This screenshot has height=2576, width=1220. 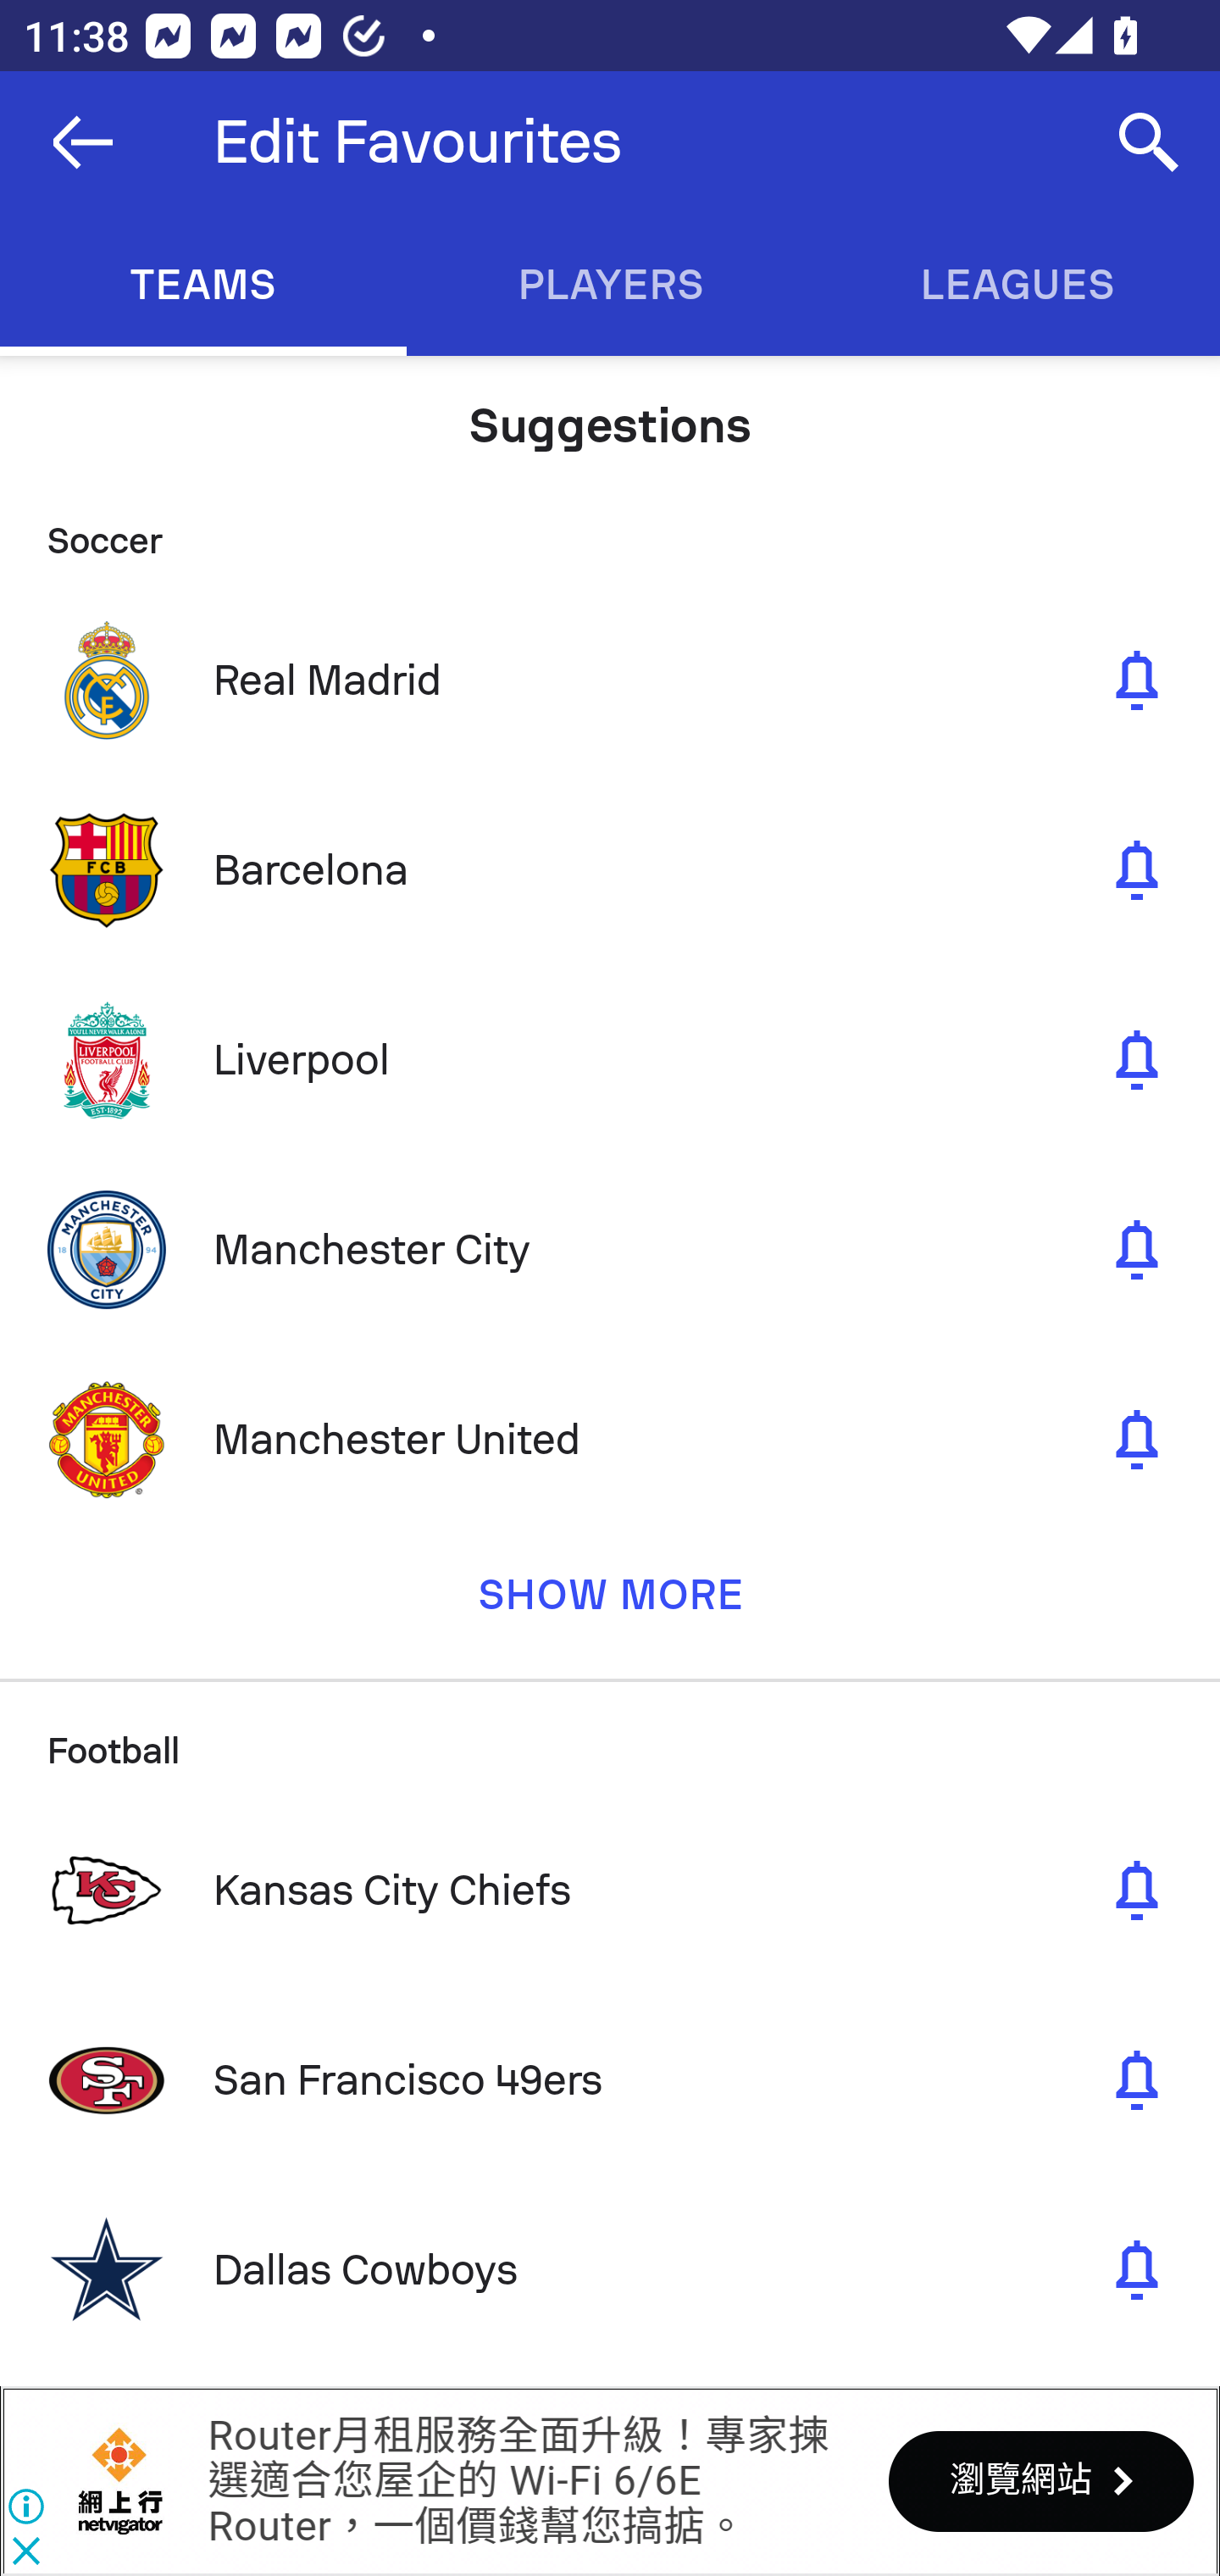 What do you see at coordinates (610, 528) in the screenshot?
I see `Soccer` at bounding box center [610, 528].